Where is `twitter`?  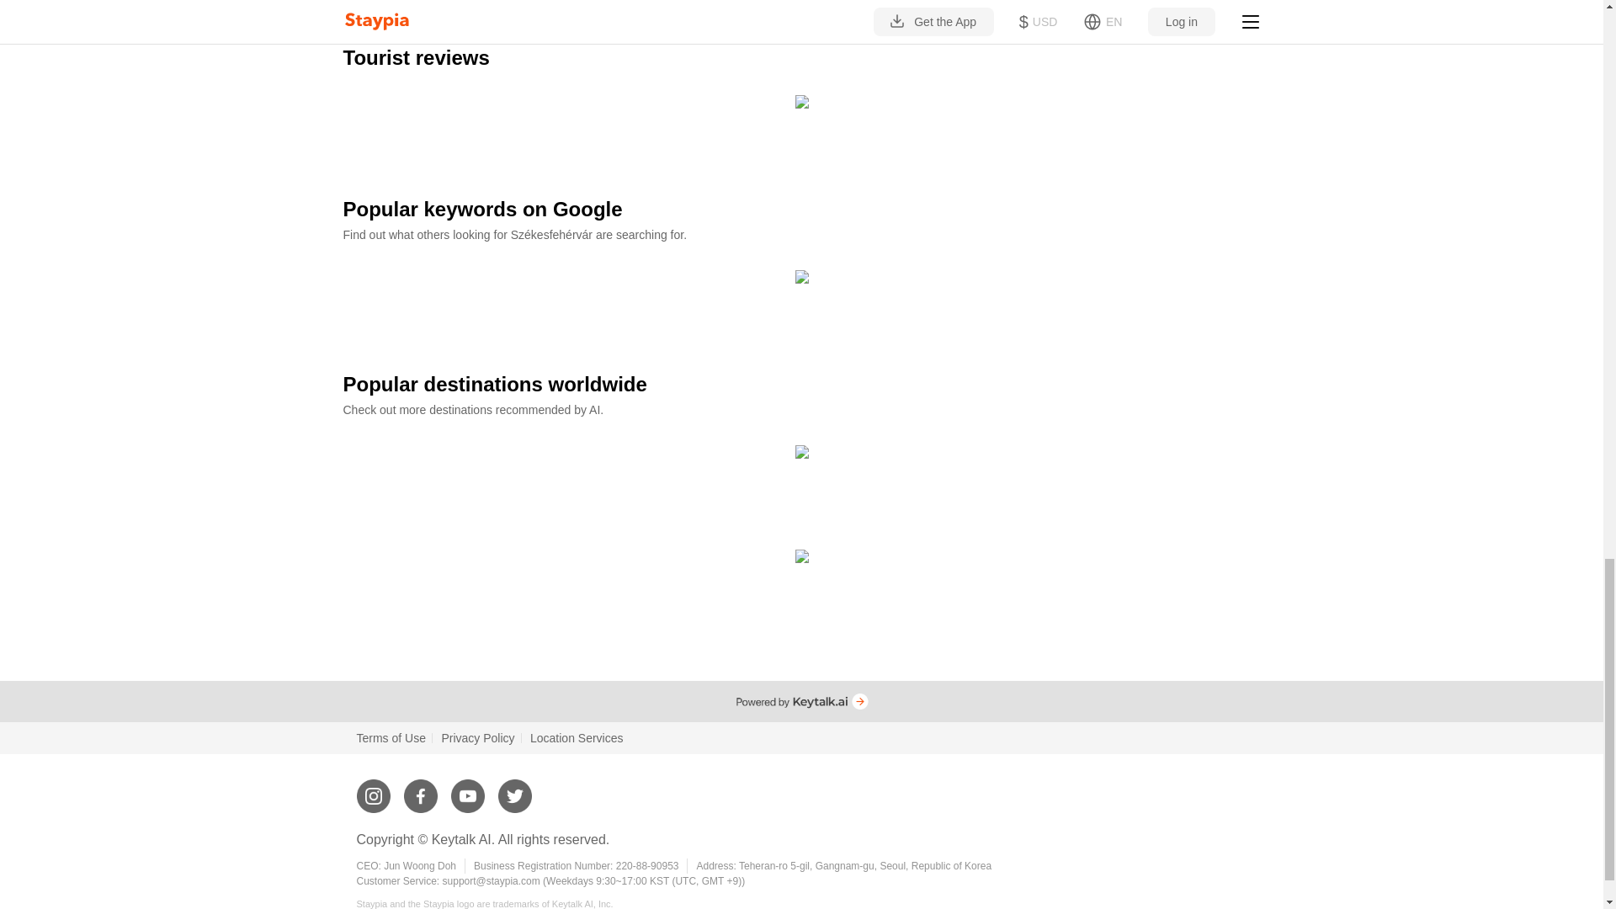
twitter is located at coordinates (514, 789).